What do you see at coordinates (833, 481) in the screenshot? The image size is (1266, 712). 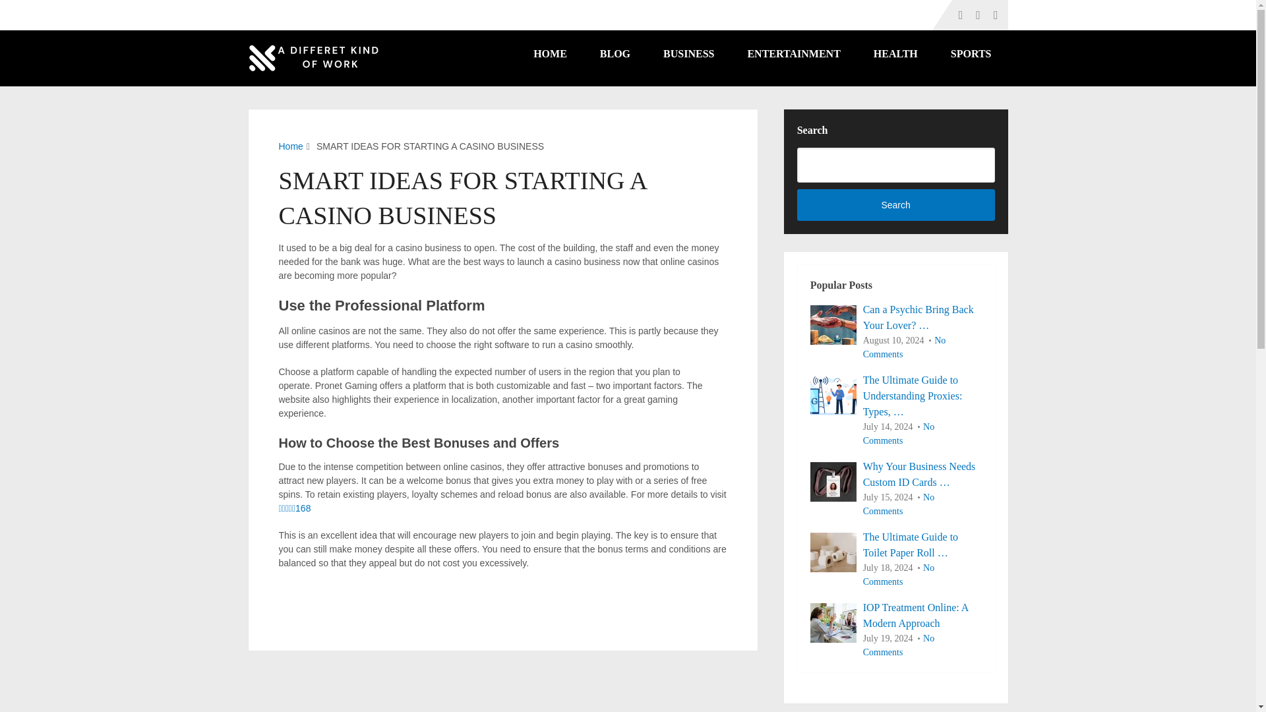 I see `Why Your Business Needs Custom ID Cards Right Now` at bounding box center [833, 481].